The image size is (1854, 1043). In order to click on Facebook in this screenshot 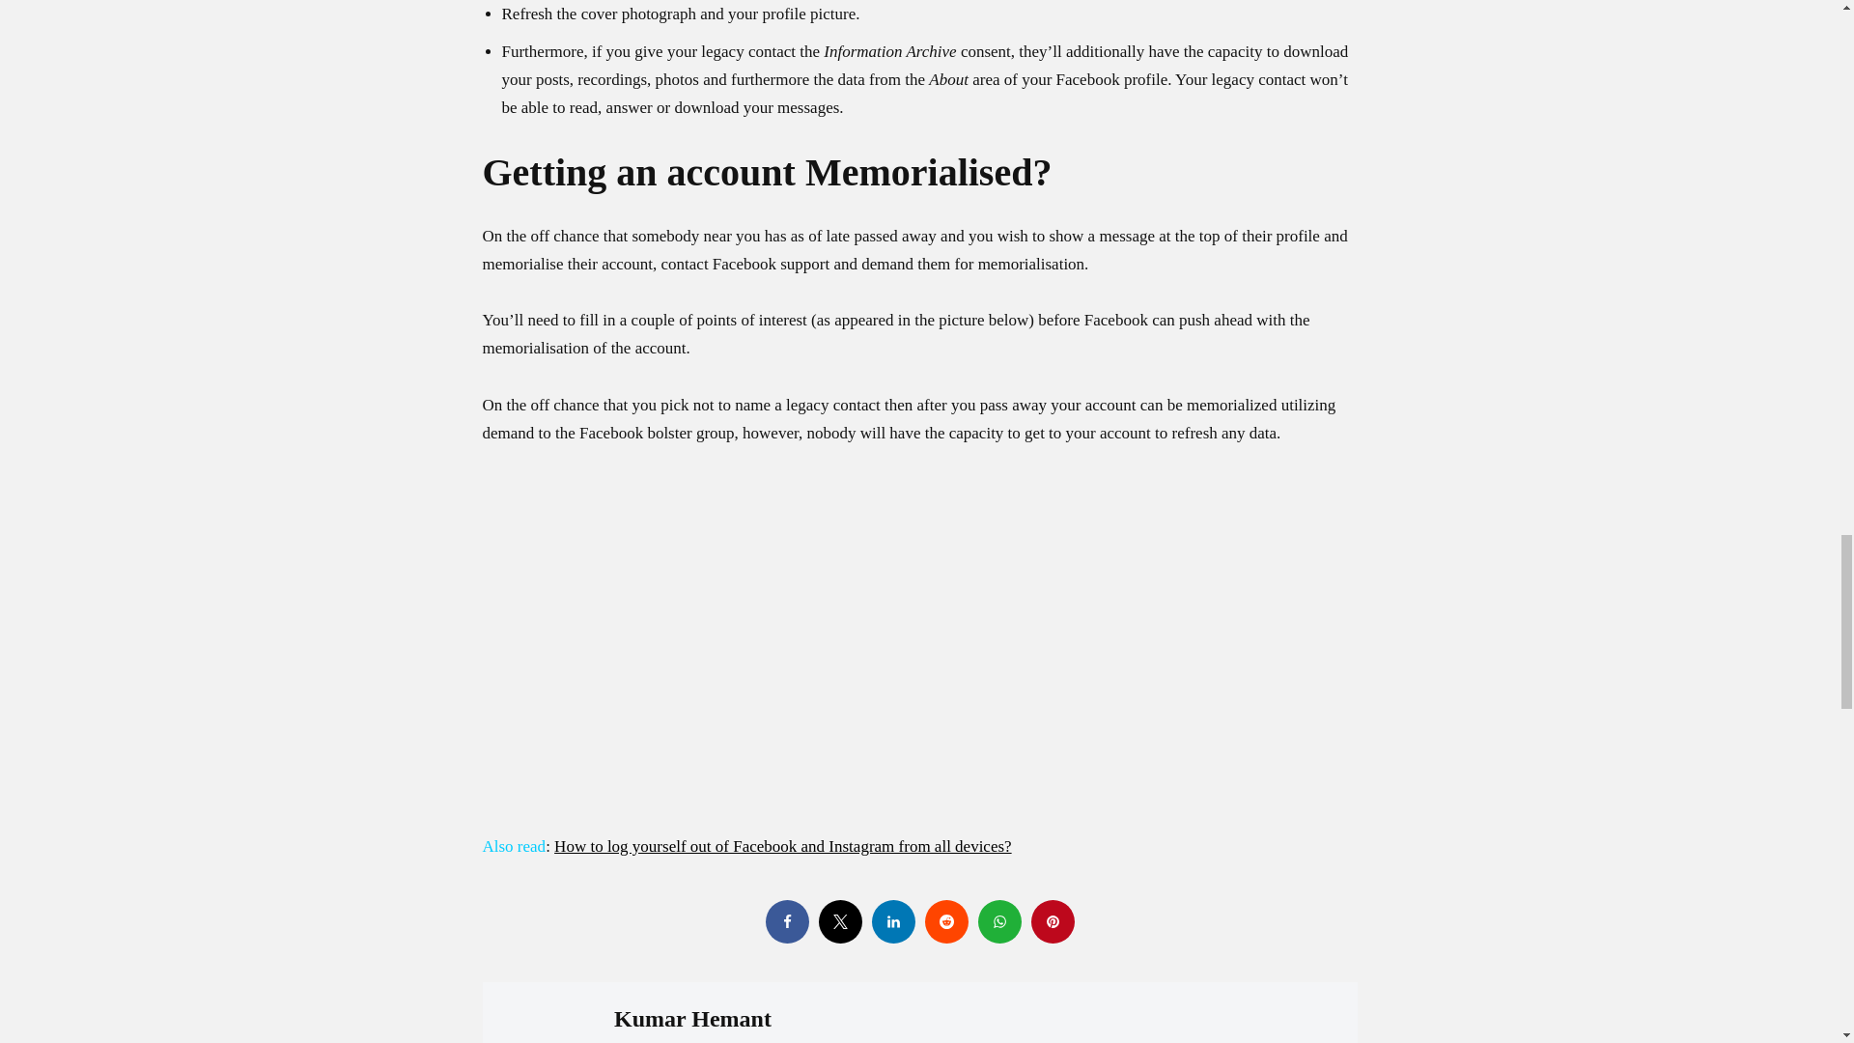, I will do `click(786, 921)`.